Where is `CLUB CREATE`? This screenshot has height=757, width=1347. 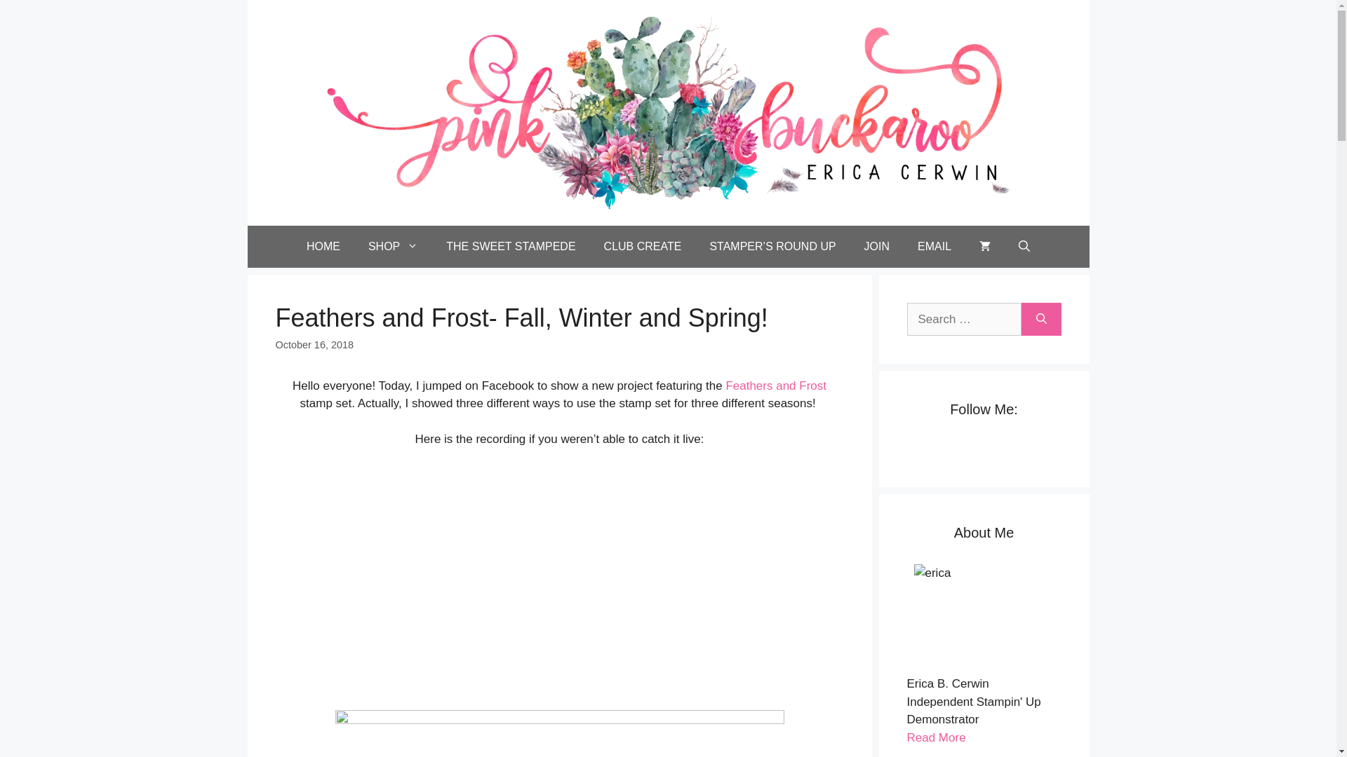 CLUB CREATE is located at coordinates (643, 247).